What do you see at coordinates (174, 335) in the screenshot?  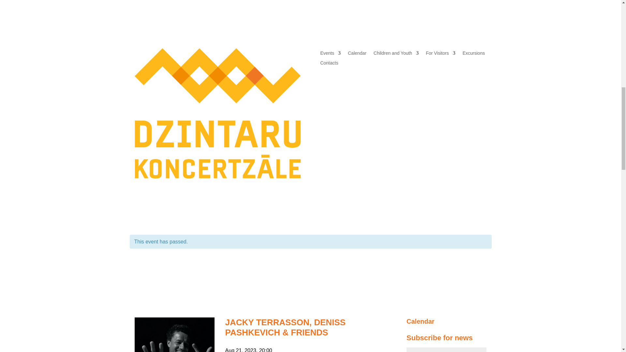 I see `JT` at bounding box center [174, 335].